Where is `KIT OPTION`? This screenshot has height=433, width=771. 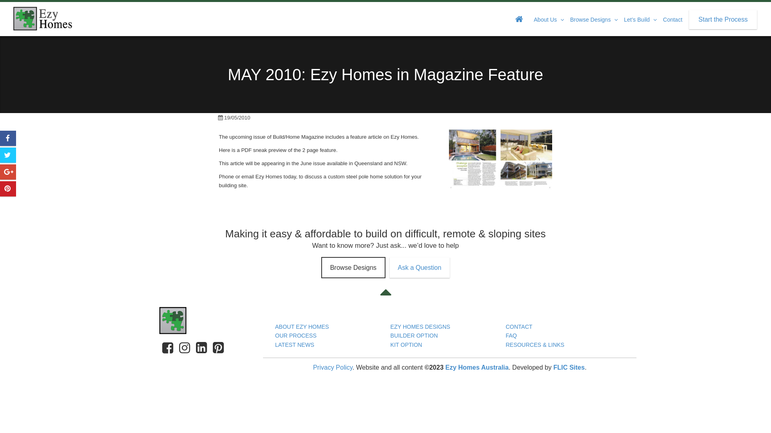
KIT OPTION is located at coordinates (406, 345).